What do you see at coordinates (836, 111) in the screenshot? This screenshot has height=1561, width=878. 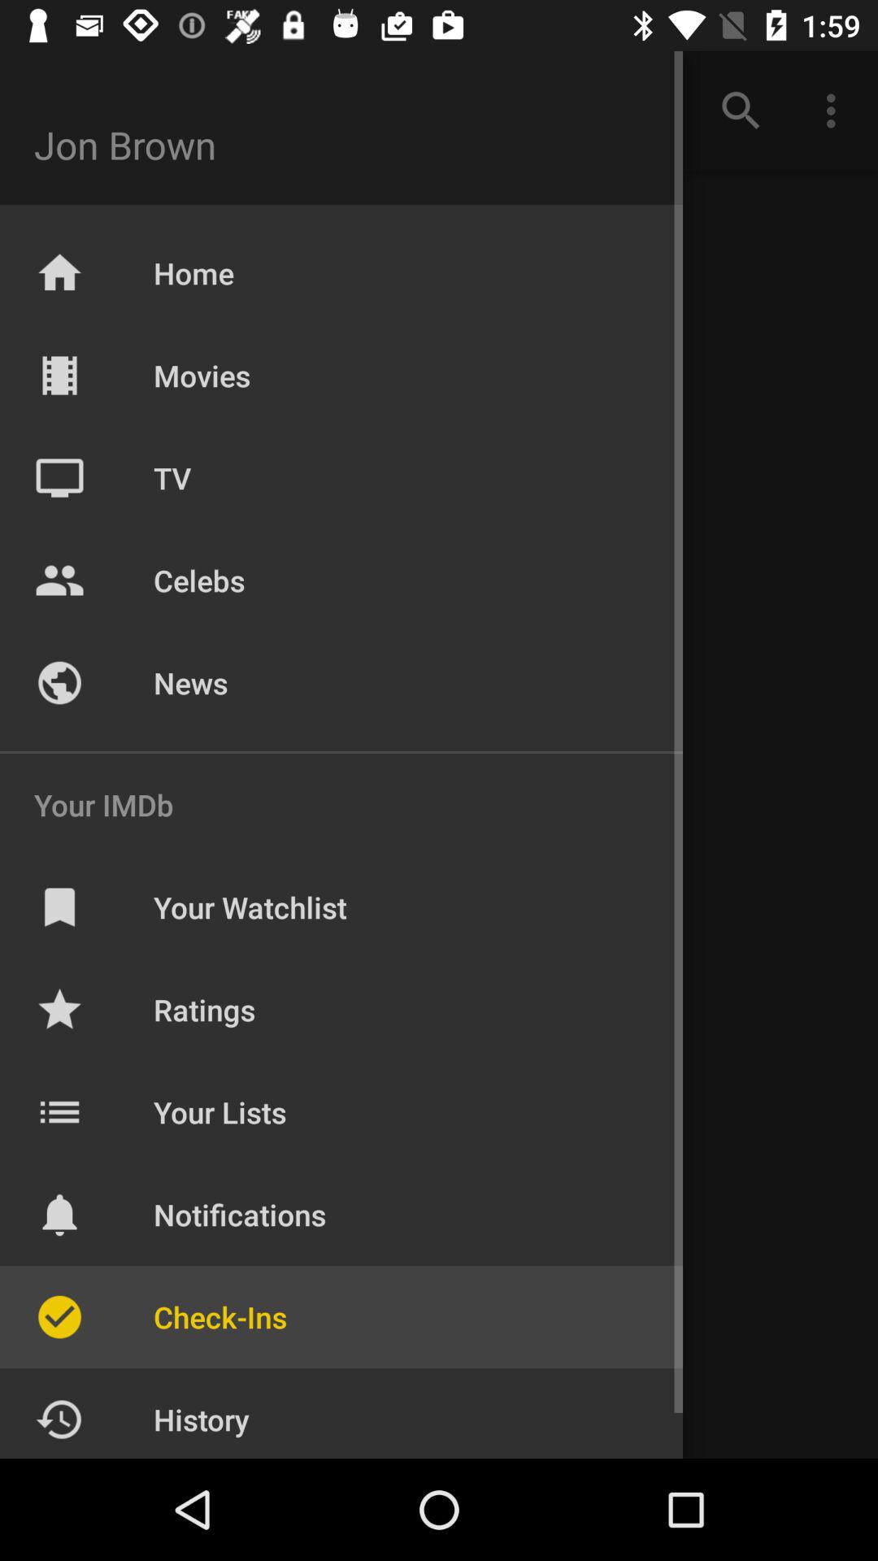 I see `click on the button beside search icon` at bounding box center [836, 111].